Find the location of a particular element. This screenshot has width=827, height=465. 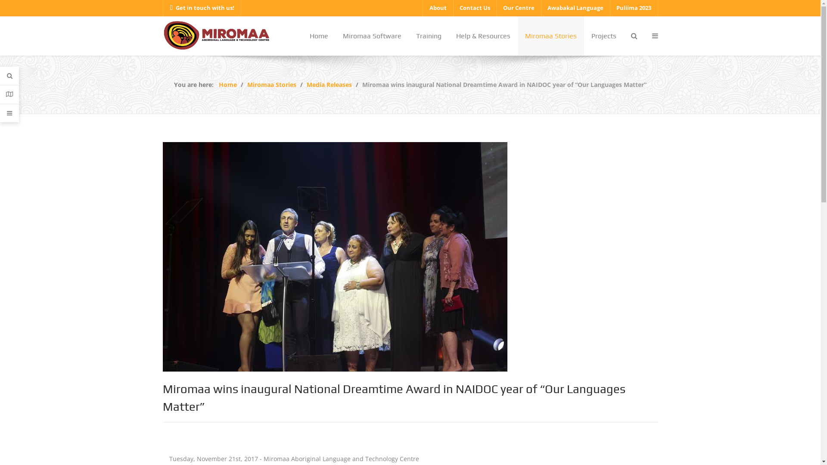

Support is located at coordinates (9, 113).